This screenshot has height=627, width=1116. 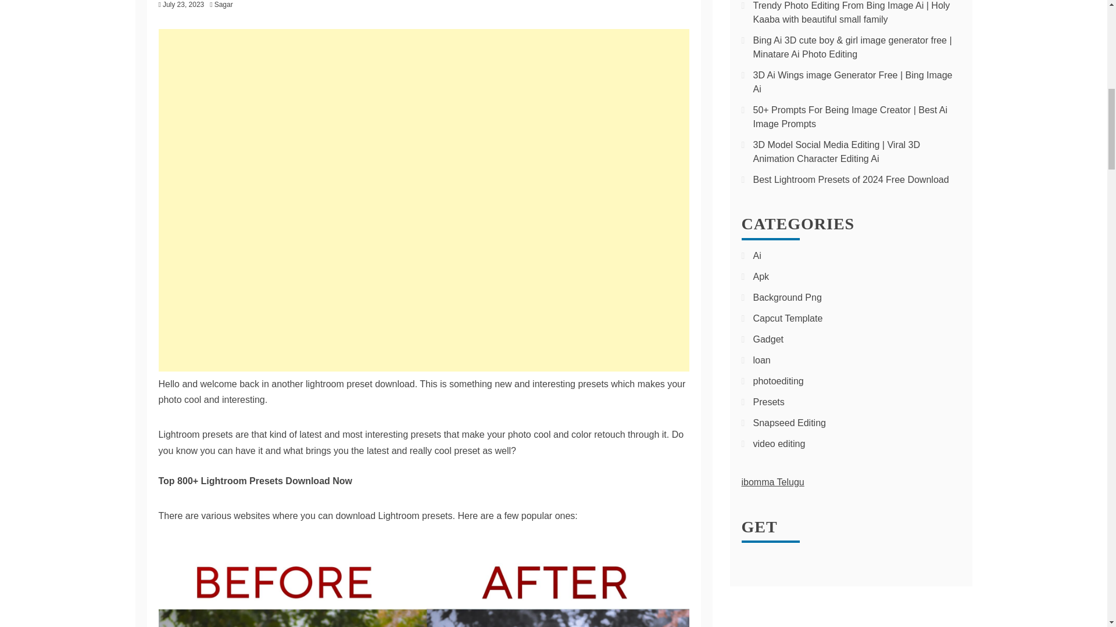 What do you see at coordinates (773, 482) in the screenshot?
I see `Ibomma Telugu Movie` at bounding box center [773, 482].